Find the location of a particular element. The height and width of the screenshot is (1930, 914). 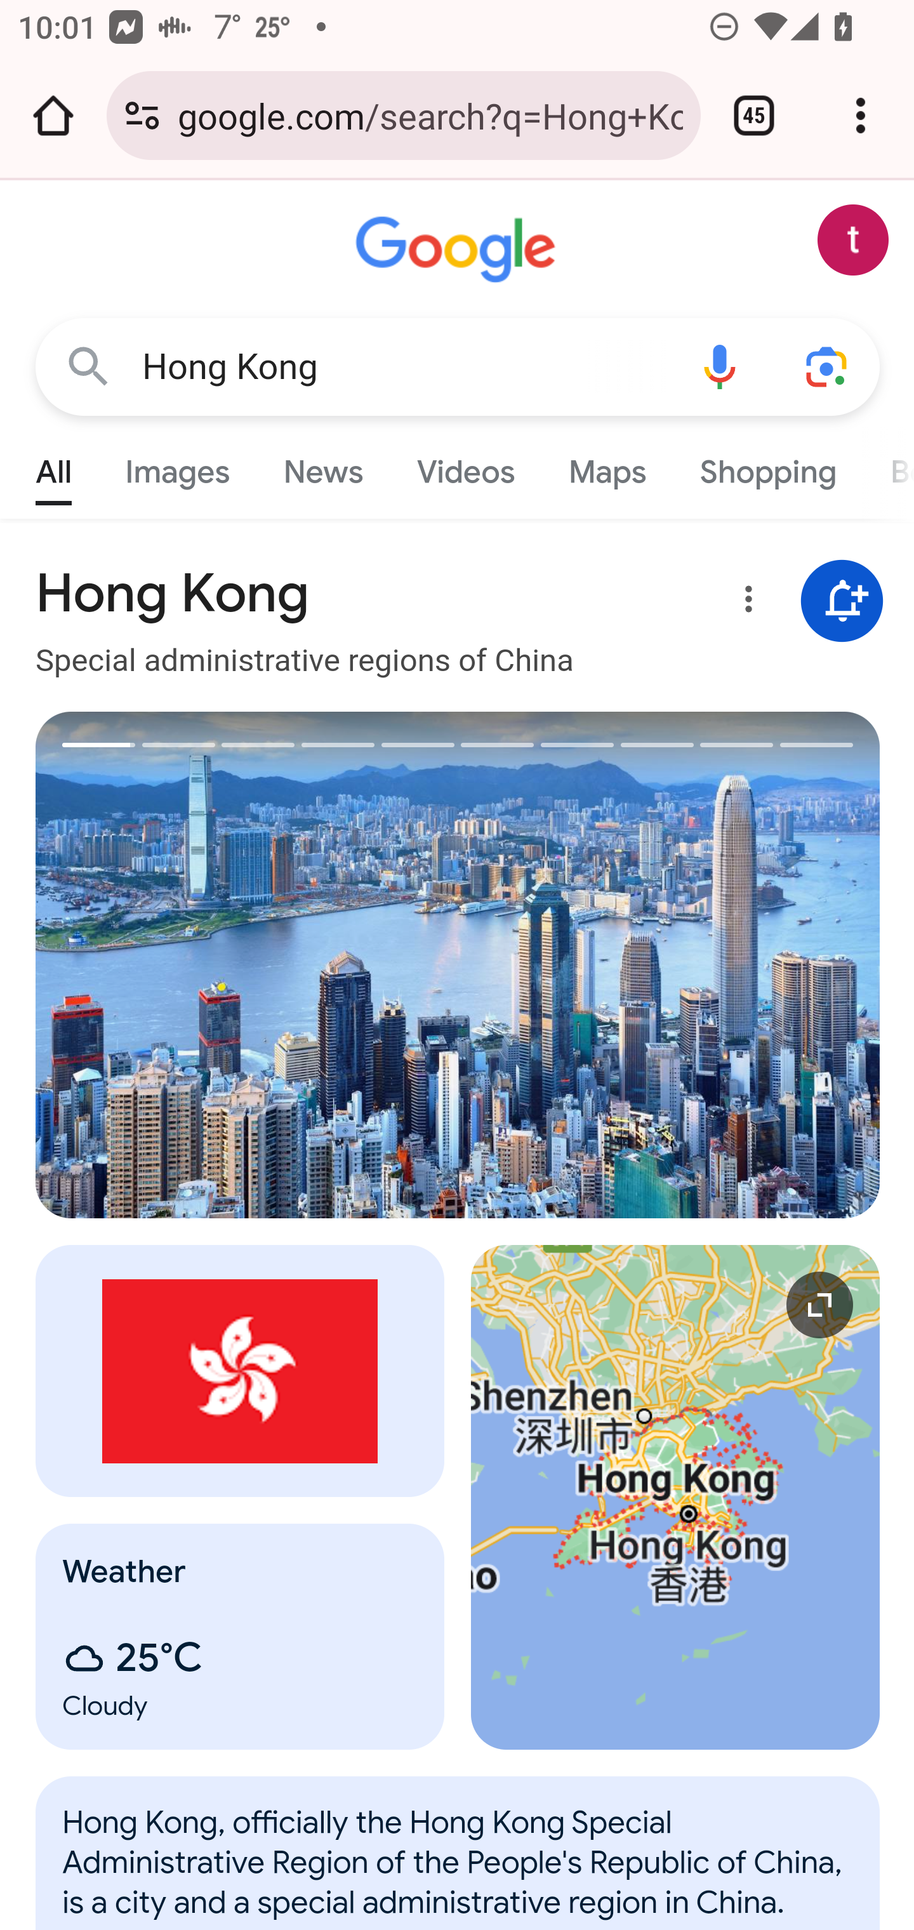

More options is located at coordinates (745, 603).